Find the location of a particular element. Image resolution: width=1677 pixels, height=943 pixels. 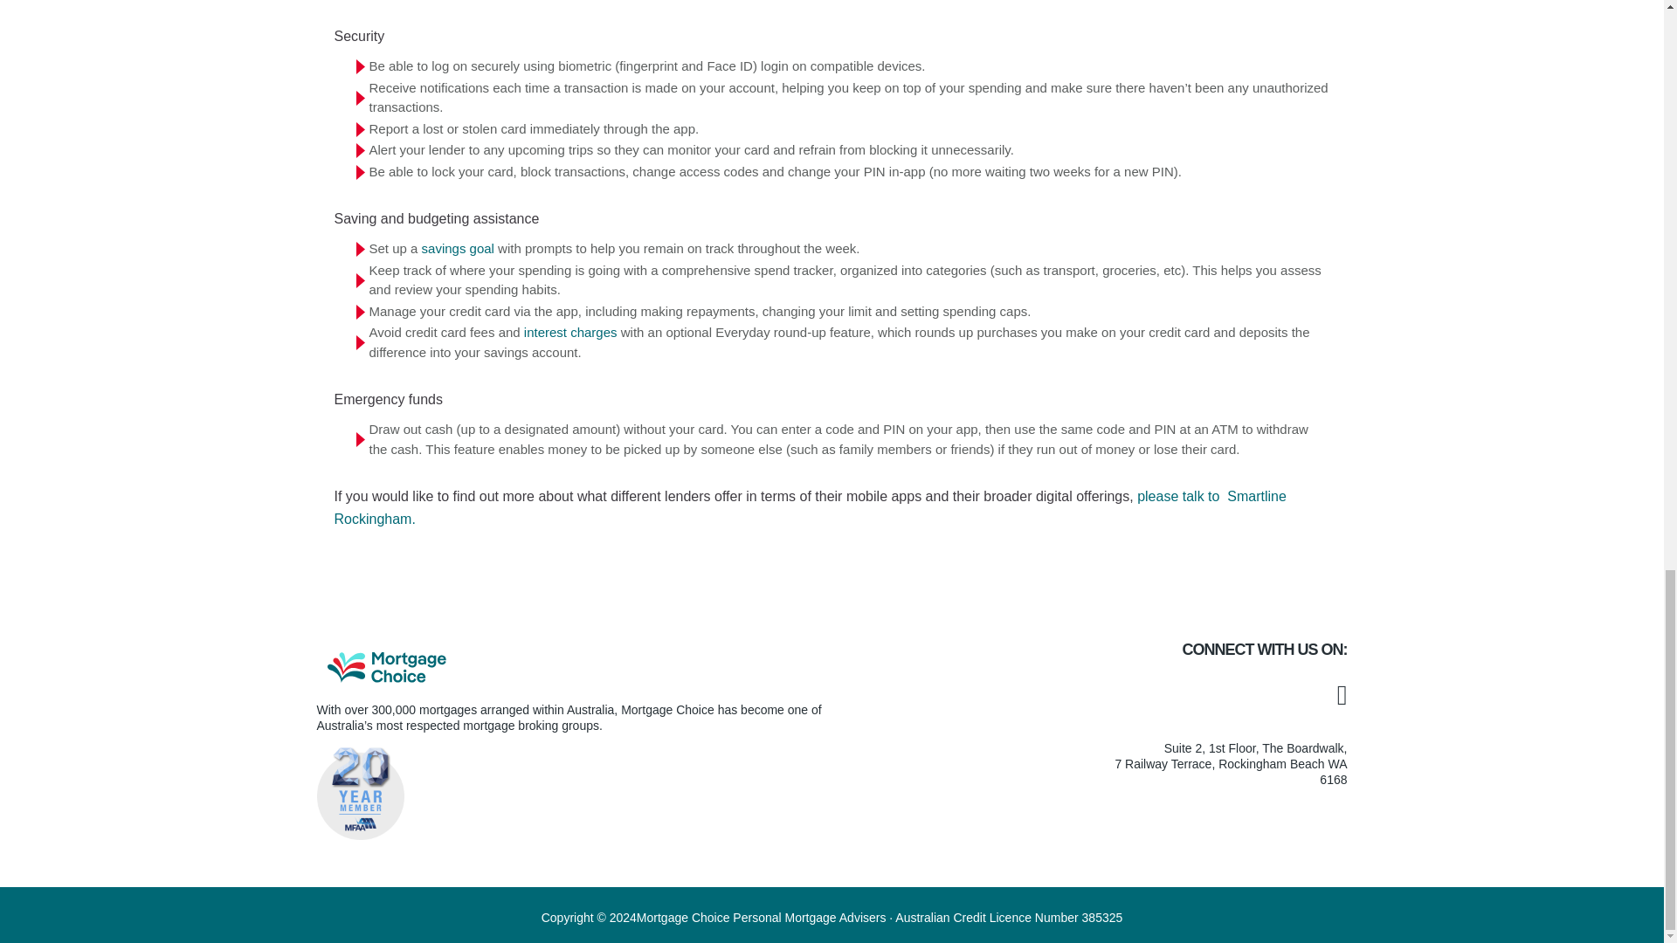

interest charges is located at coordinates (569, 332).